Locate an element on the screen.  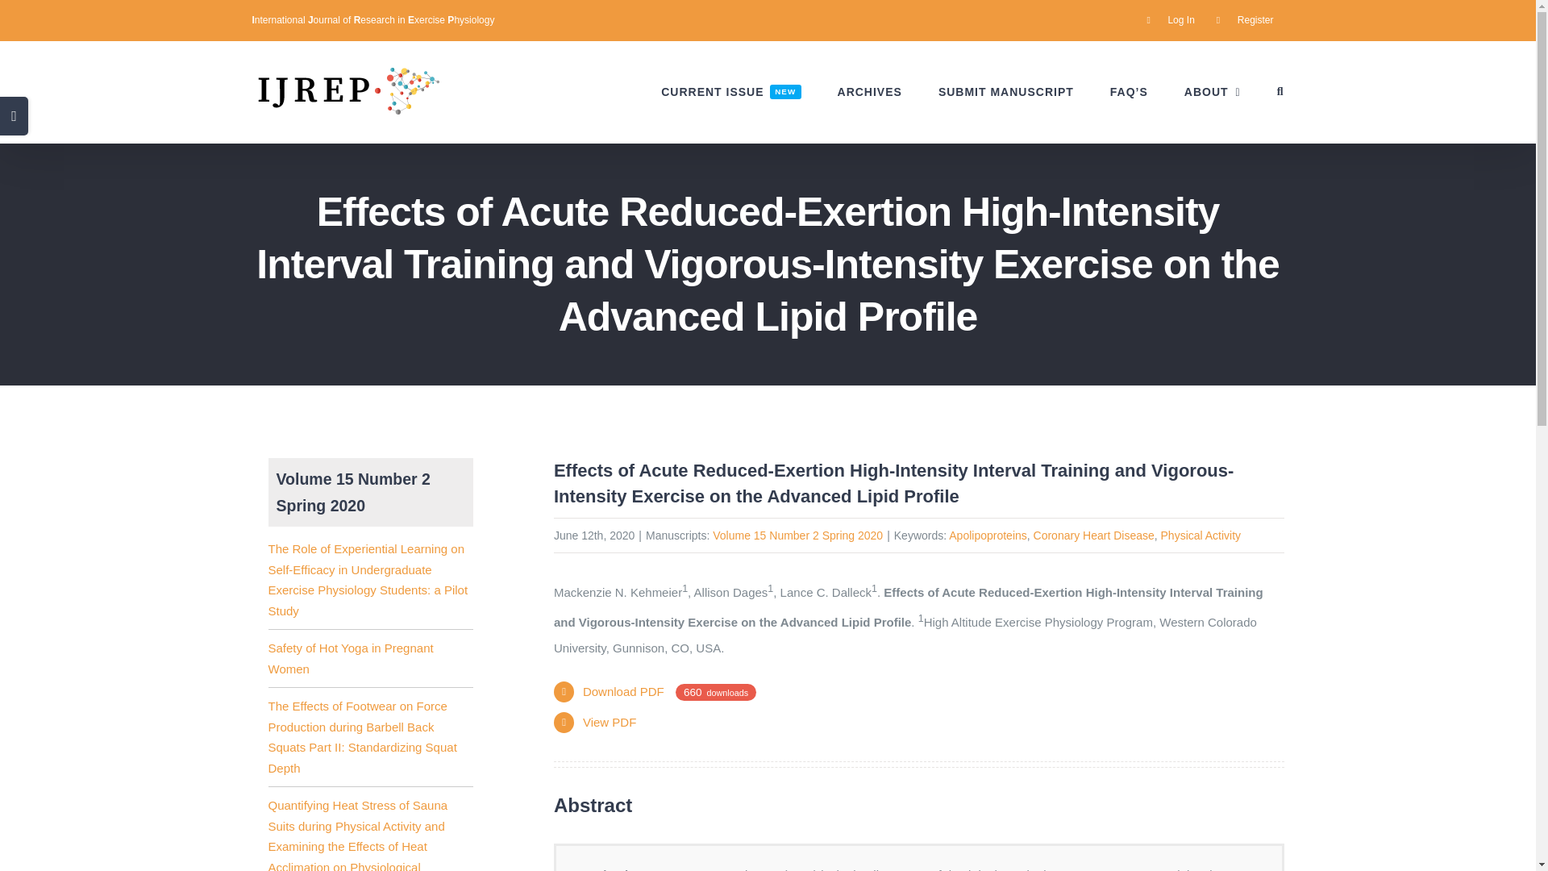
Apolipoproteins is located at coordinates (988, 535).